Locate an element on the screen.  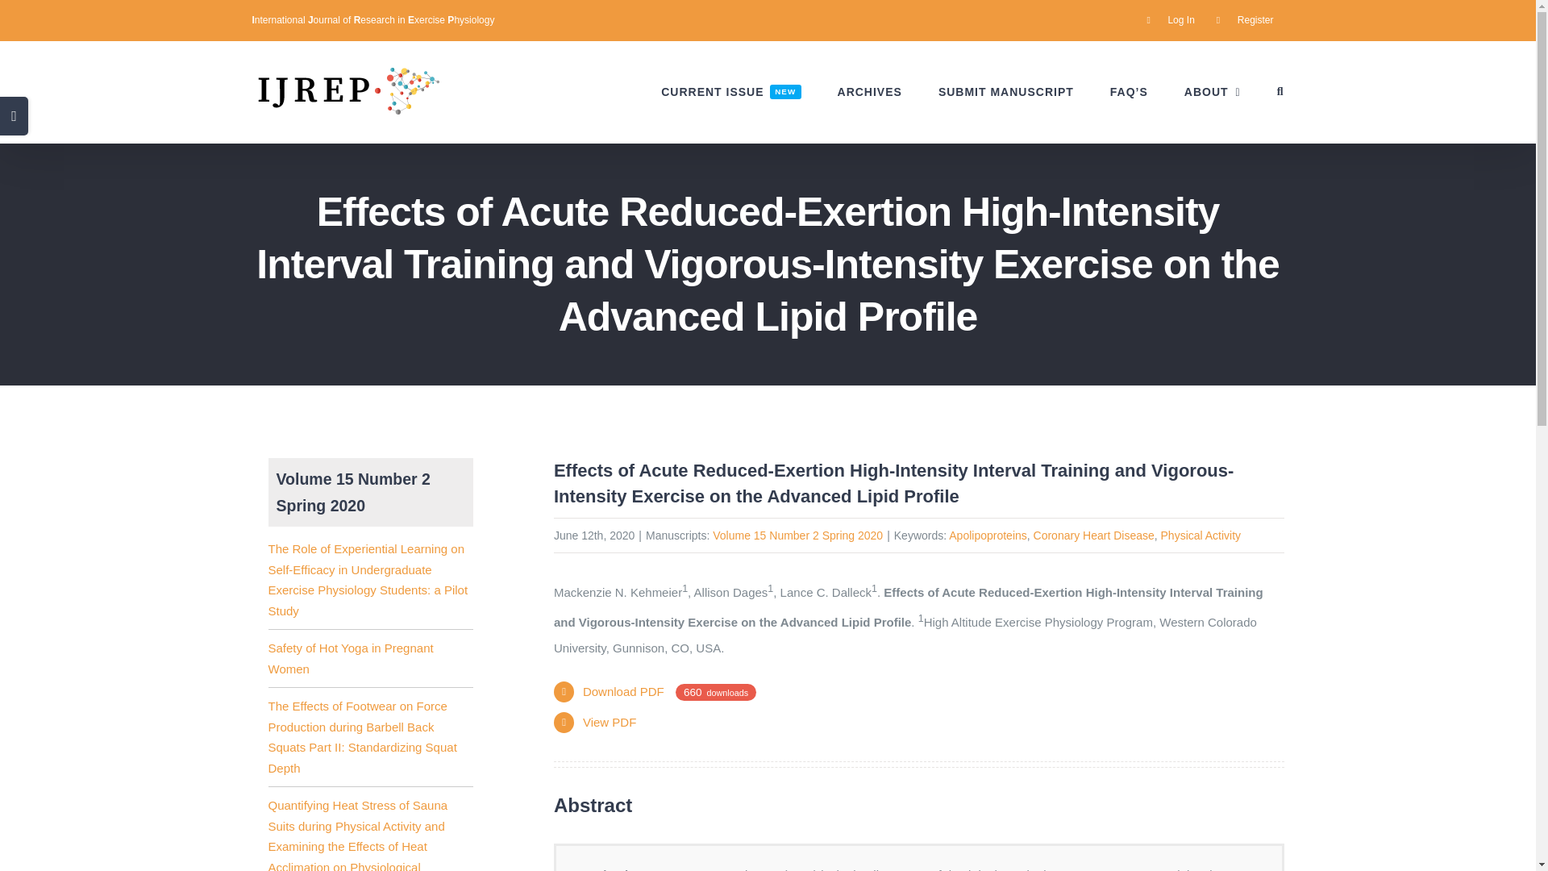
Apolipoproteins is located at coordinates (988, 535).